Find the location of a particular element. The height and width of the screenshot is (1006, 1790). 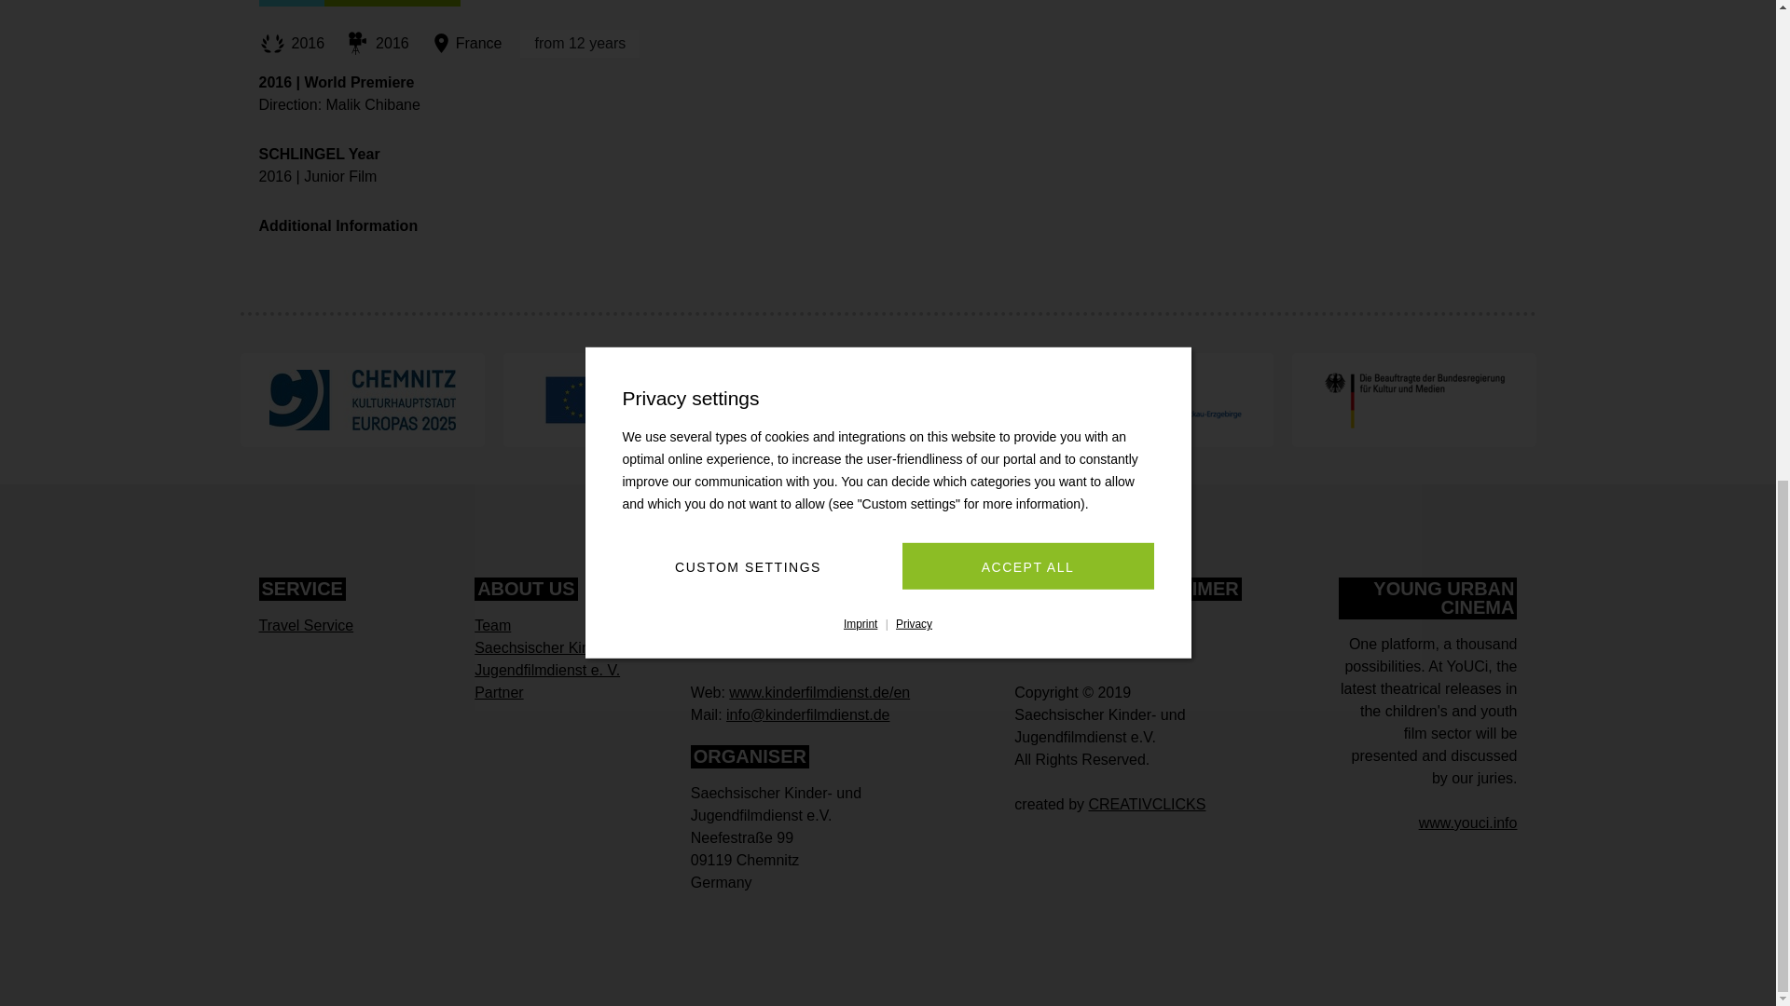

Travel Service is located at coordinates (307, 626).